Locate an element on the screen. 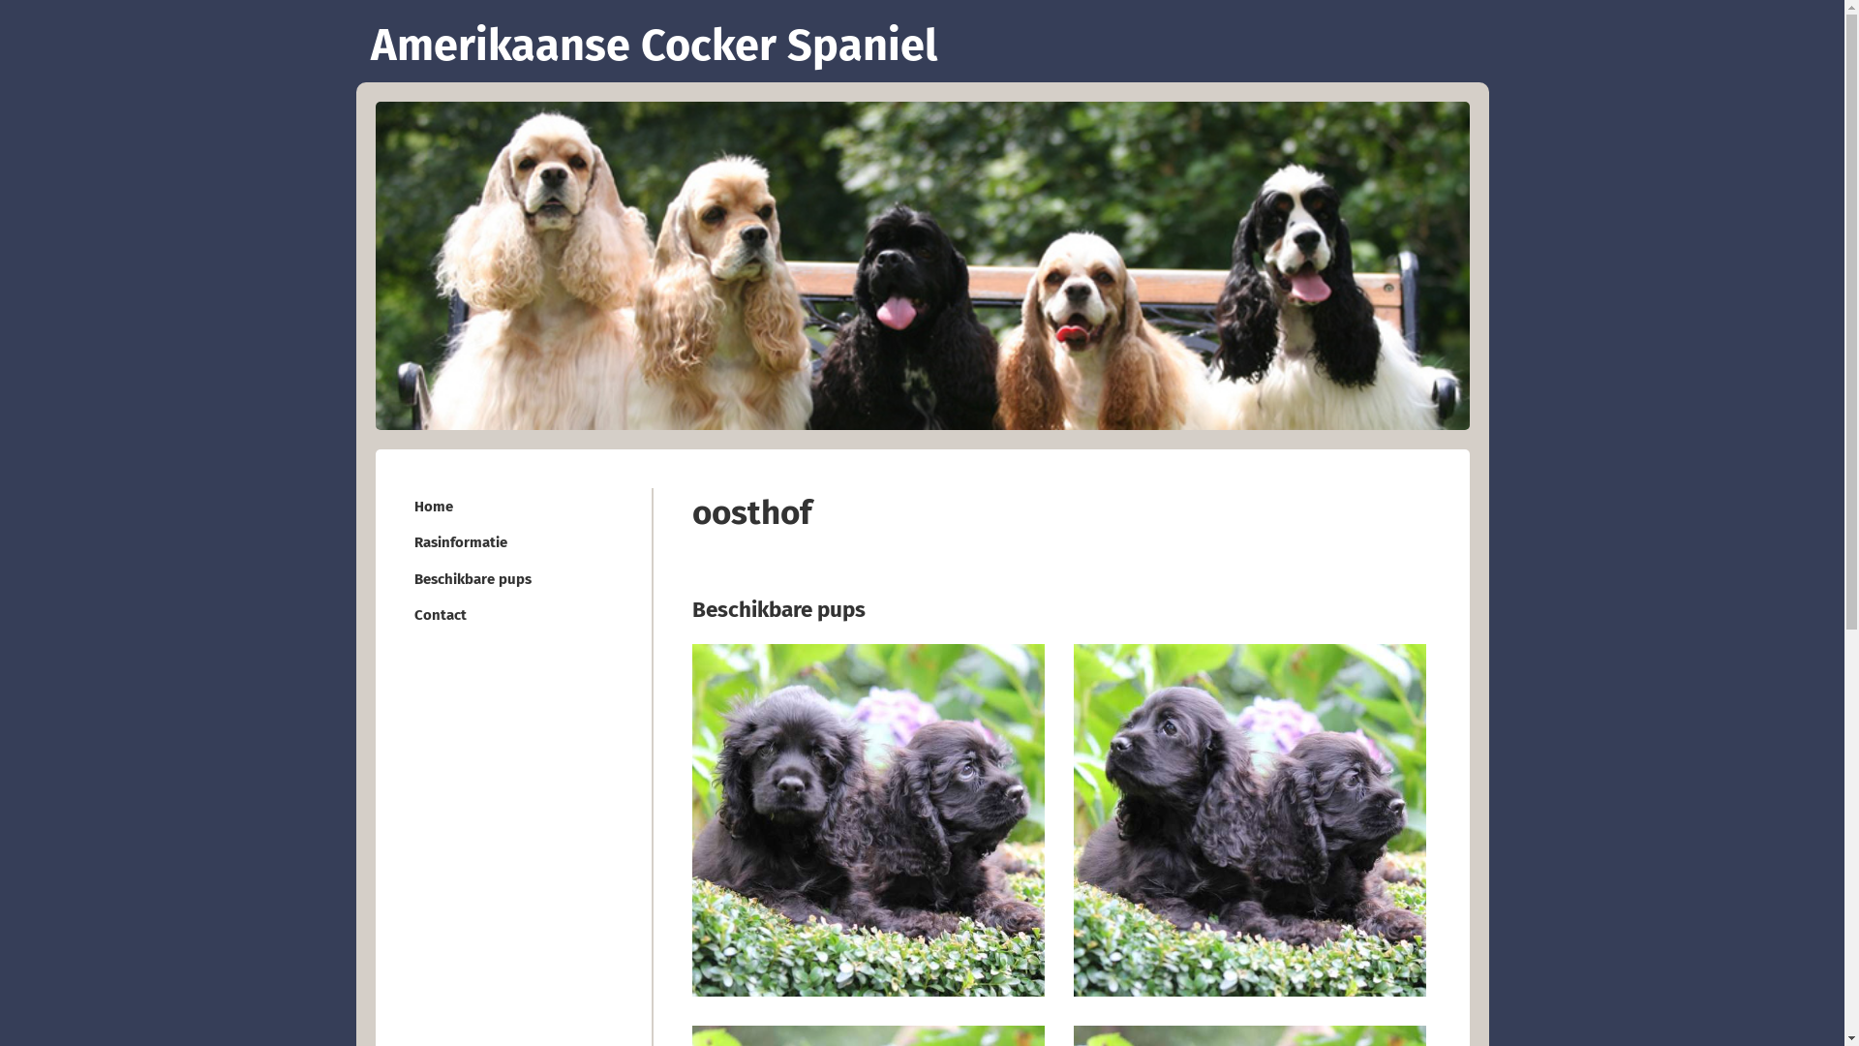  Contact is located at coordinates (516, 614).